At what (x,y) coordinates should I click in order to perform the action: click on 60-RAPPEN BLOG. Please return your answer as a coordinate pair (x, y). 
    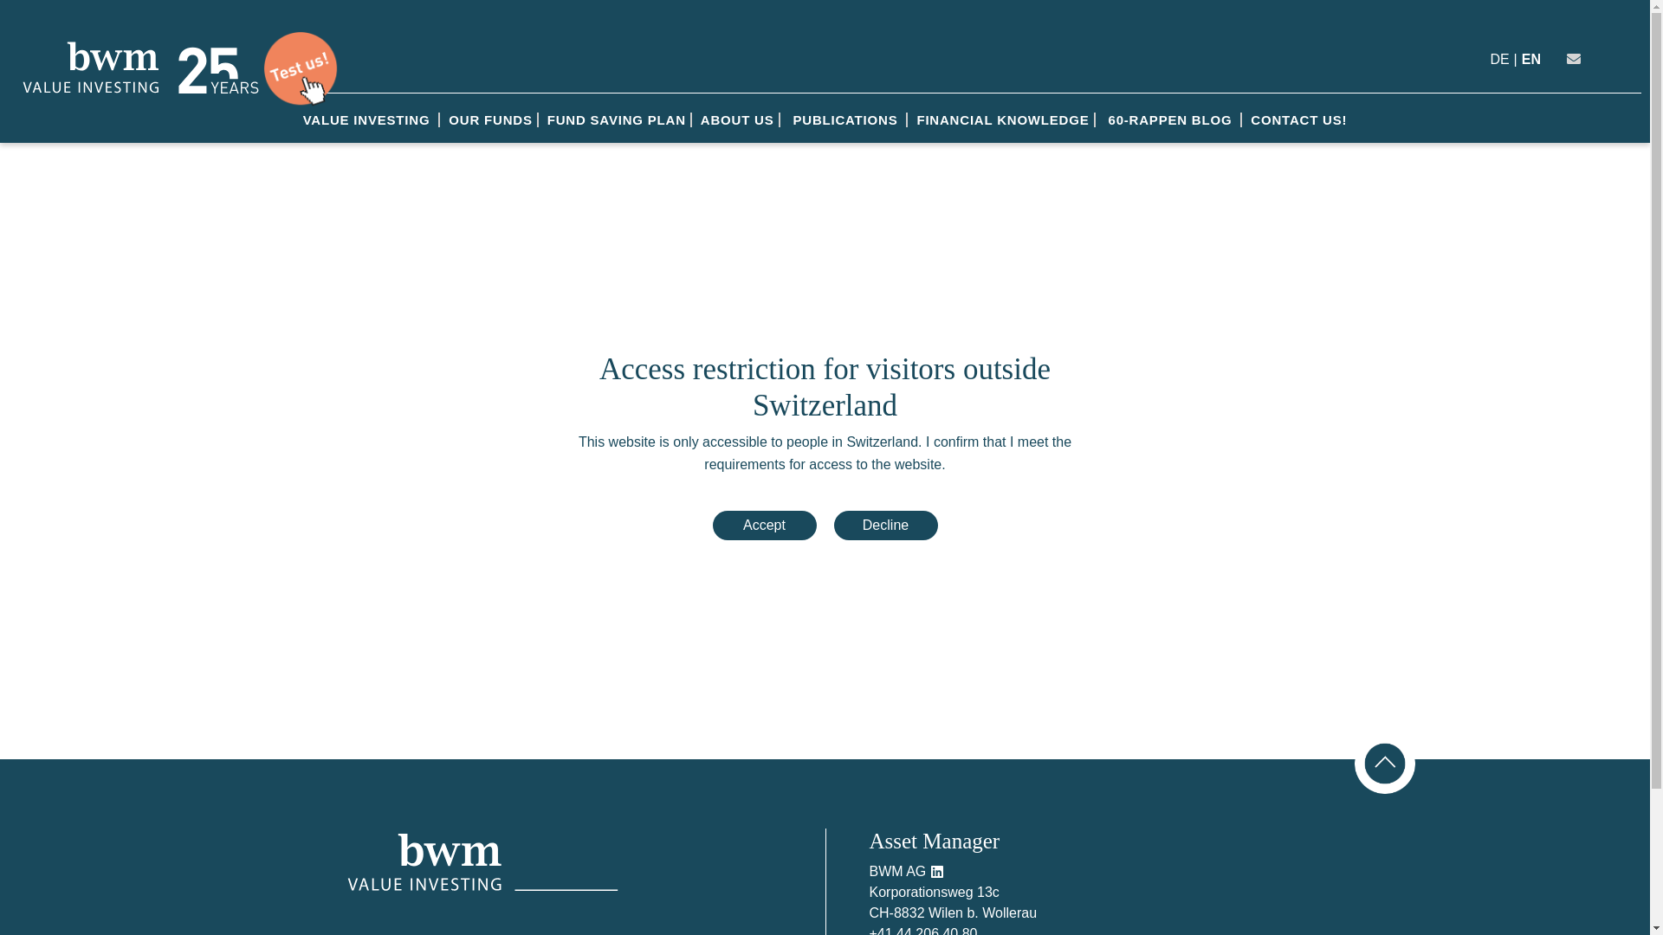
    Looking at the image, I should click on (1171, 119).